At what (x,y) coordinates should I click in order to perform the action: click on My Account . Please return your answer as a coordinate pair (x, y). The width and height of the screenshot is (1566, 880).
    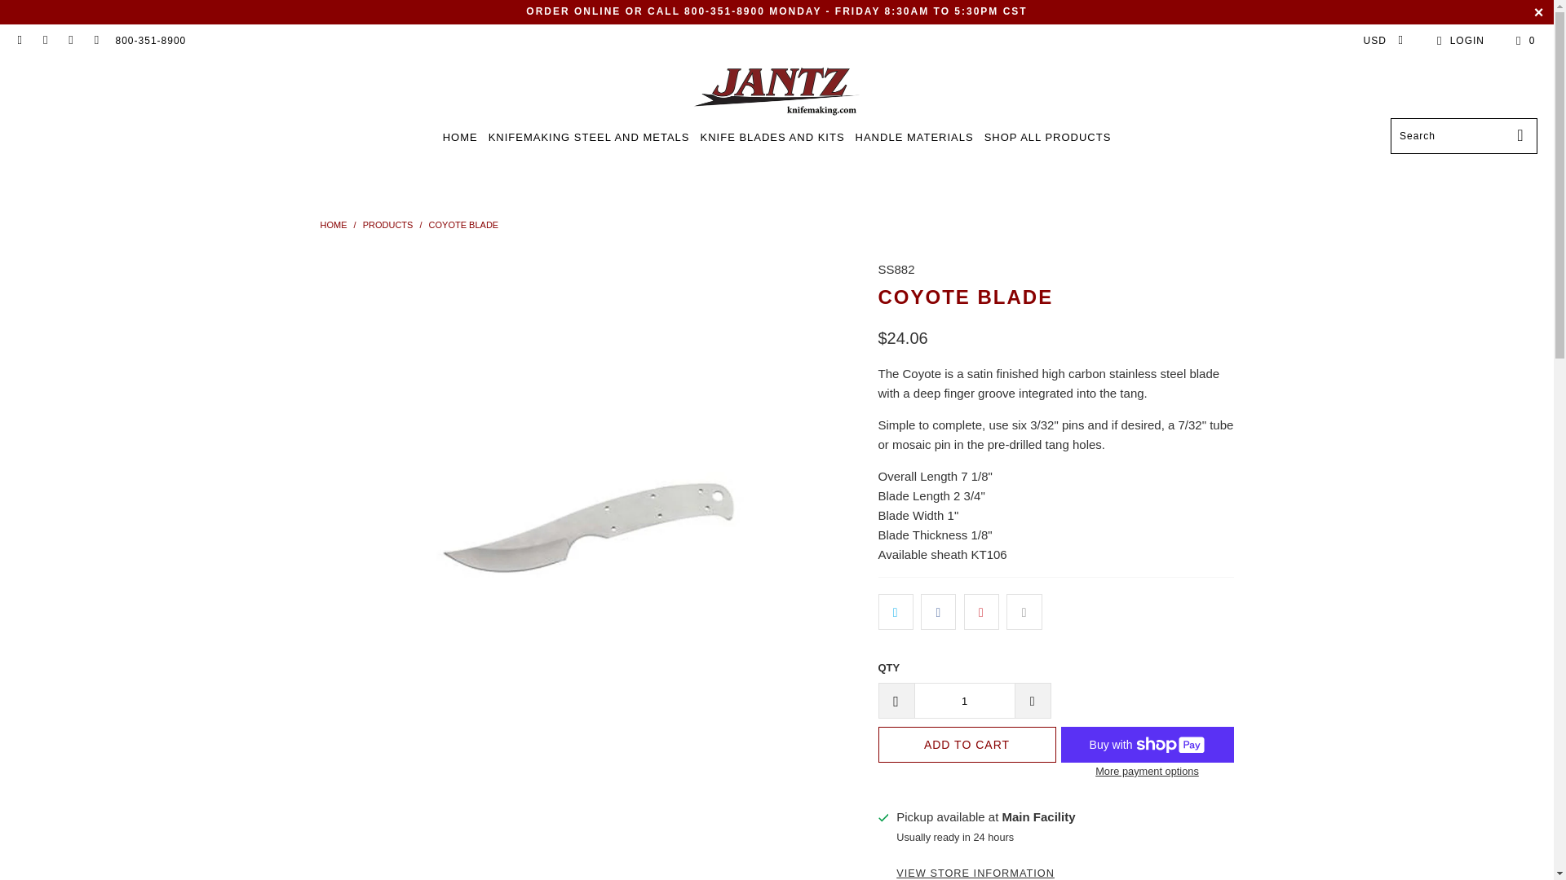
    Looking at the image, I should click on (1458, 40).